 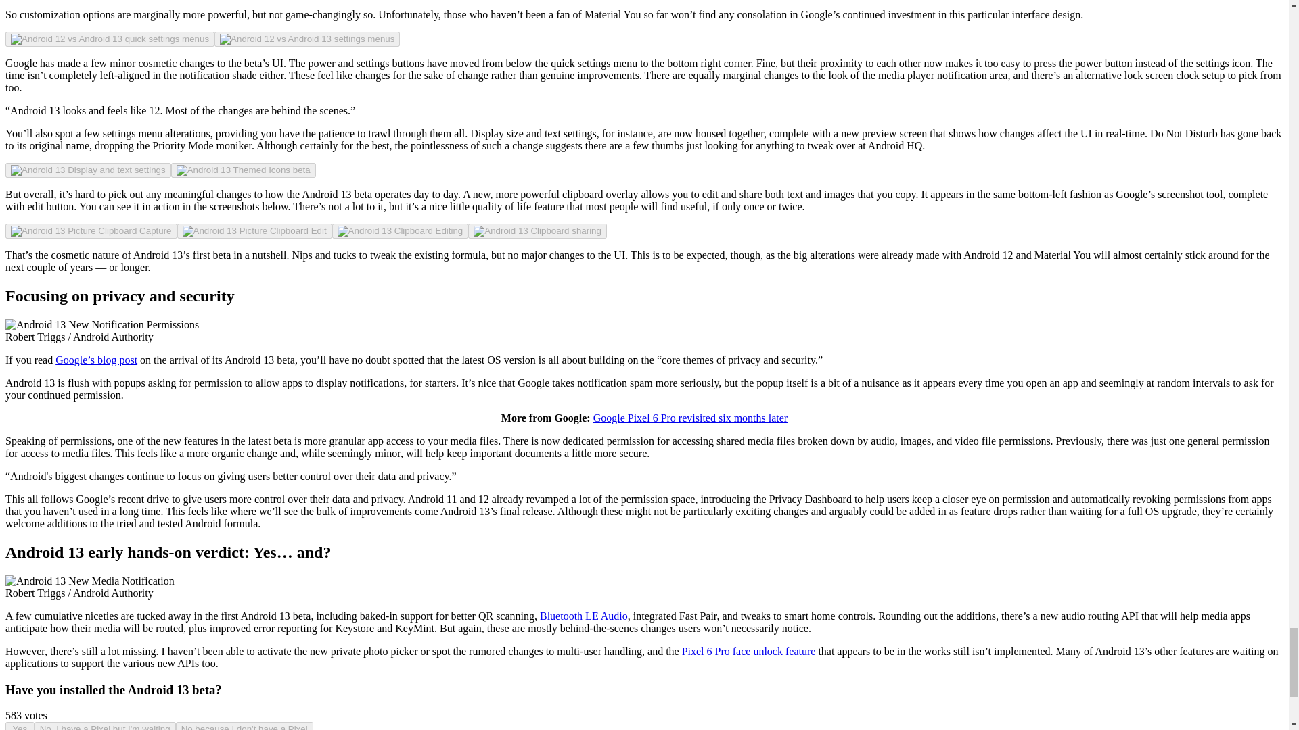 I want to click on Android 13 Themed Icons beta, so click(x=244, y=170).